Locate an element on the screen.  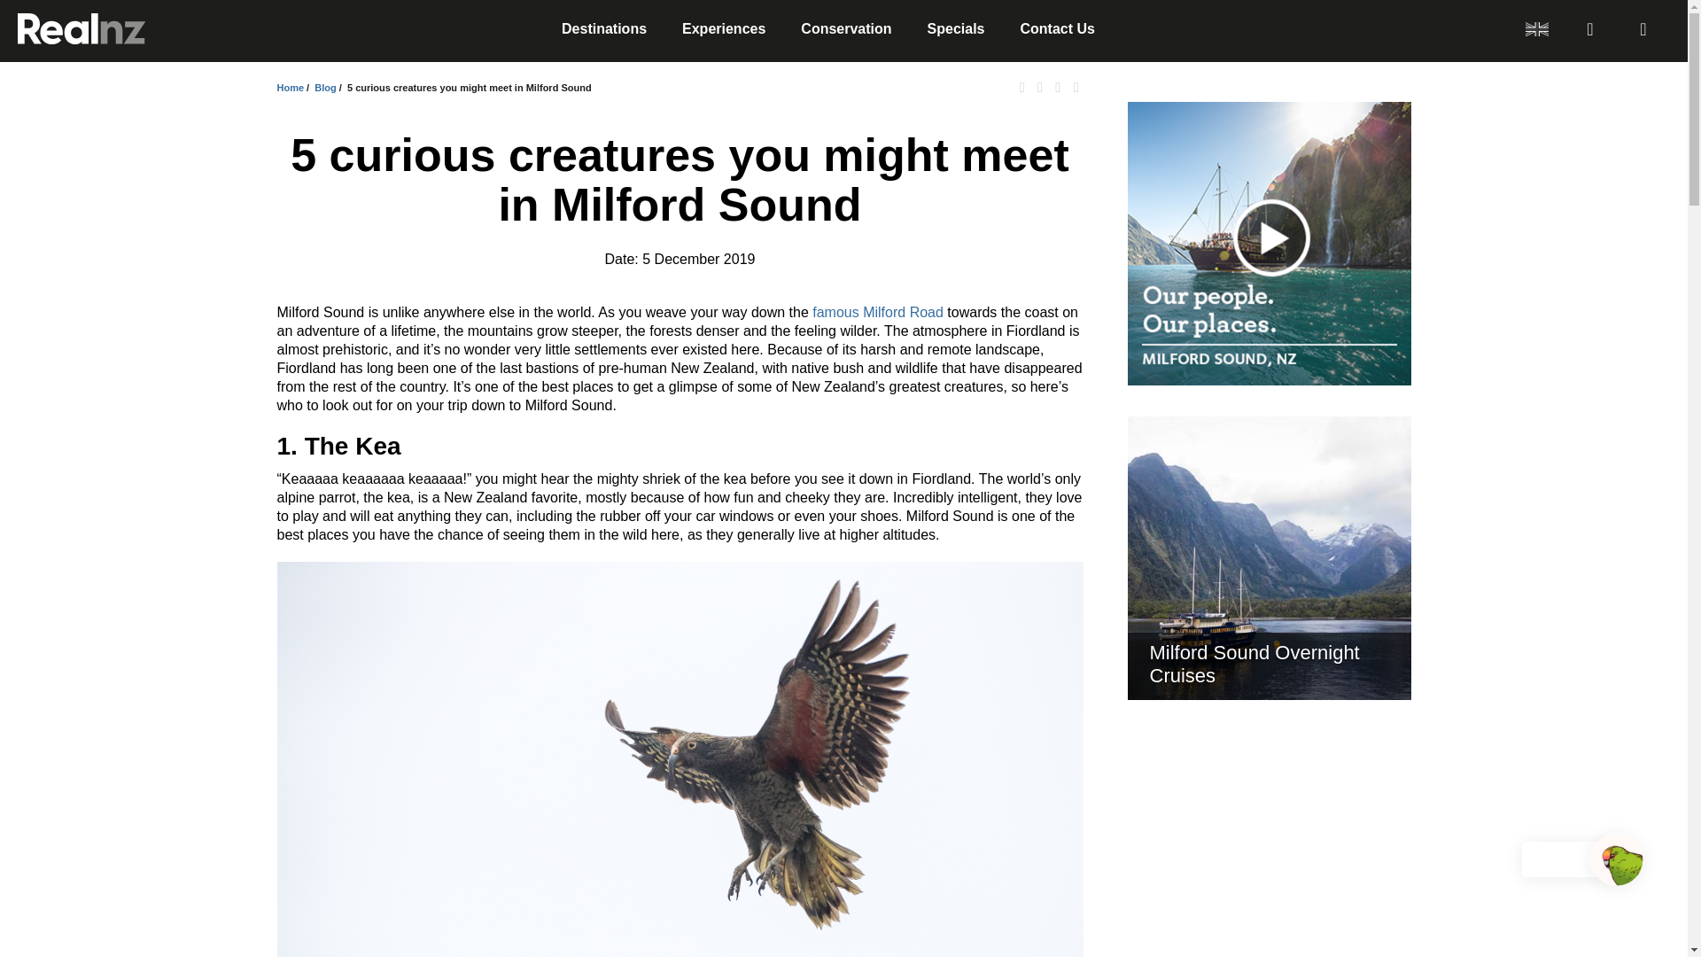
Experiences is located at coordinates (723, 28).